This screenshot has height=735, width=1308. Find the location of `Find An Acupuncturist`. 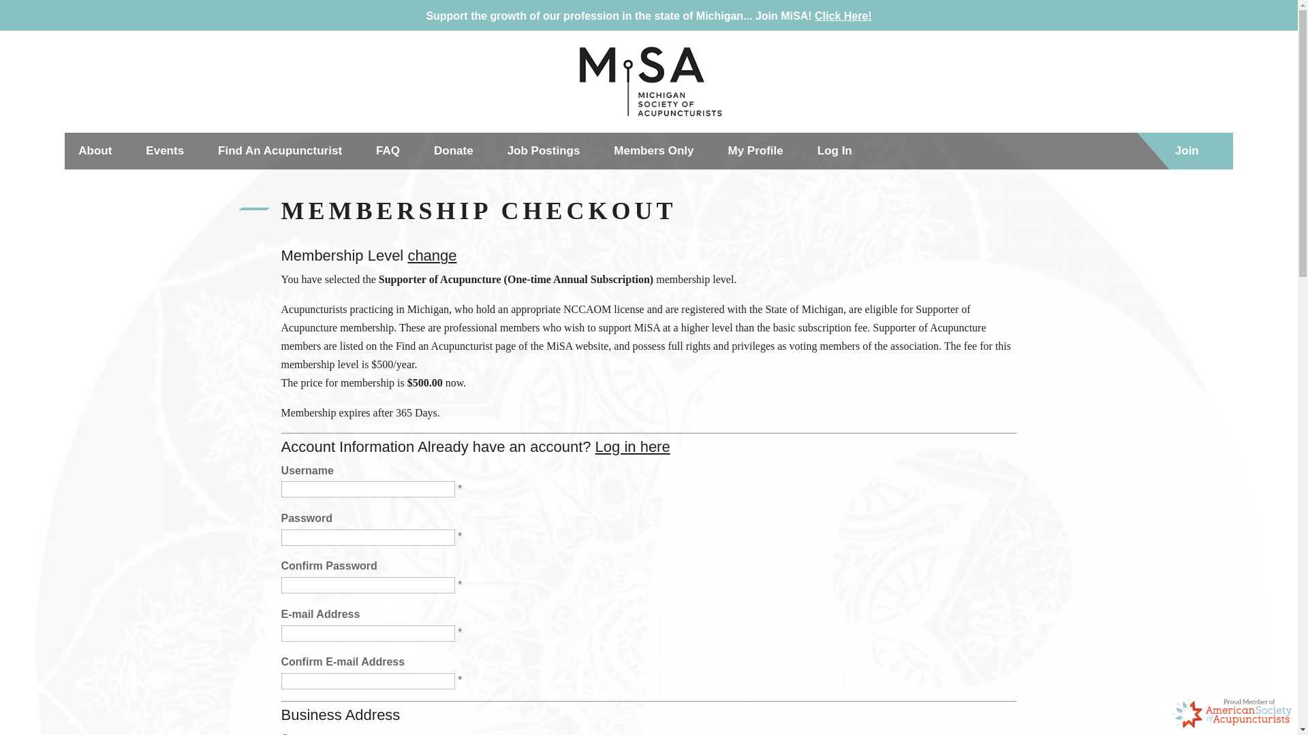

Find An Acupuncturist is located at coordinates (279, 151).